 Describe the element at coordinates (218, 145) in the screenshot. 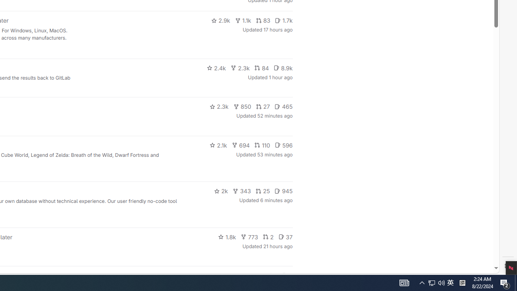

I see `2.1k` at that location.